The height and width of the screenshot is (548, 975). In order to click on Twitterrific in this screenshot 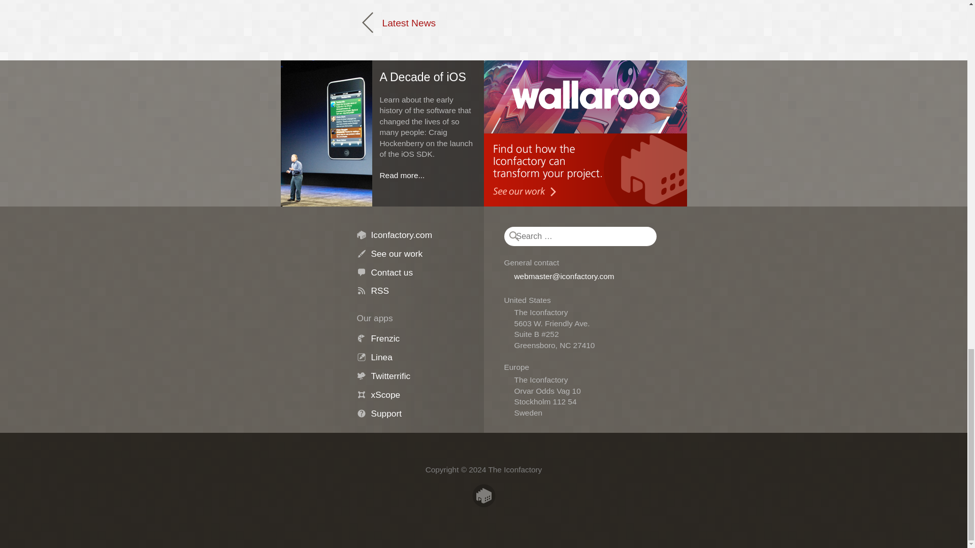, I will do `click(390, 375)`.